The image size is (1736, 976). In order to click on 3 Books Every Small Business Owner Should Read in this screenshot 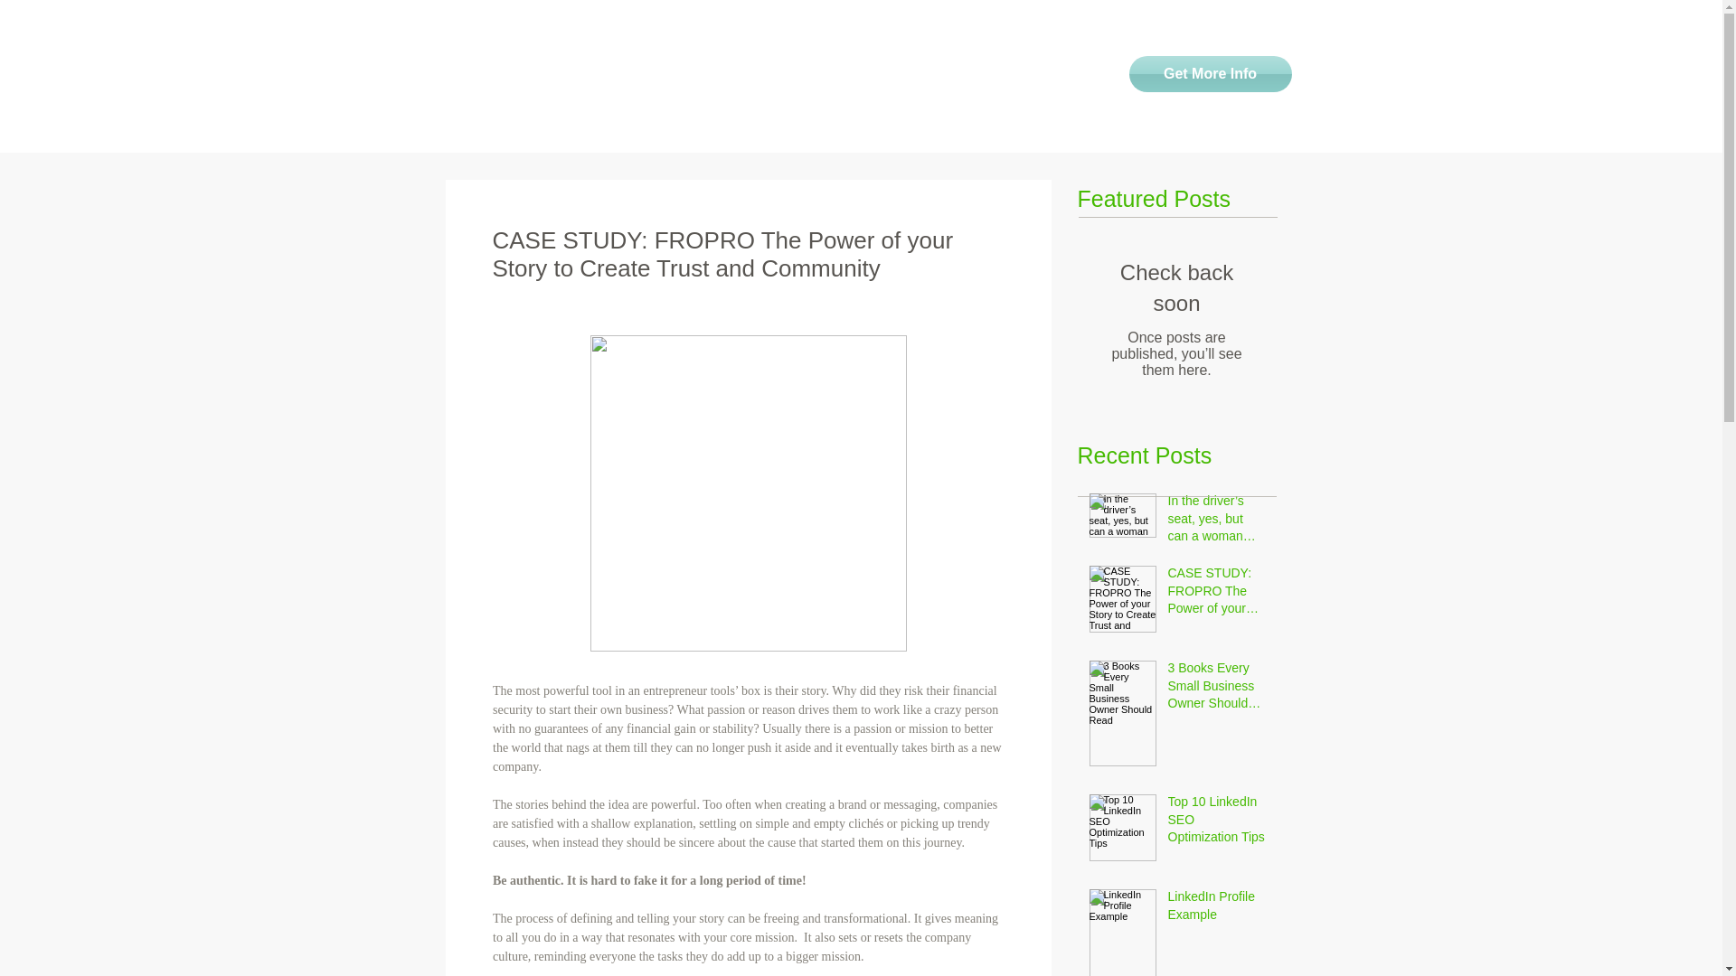, I will do `click(1217, 690)`.